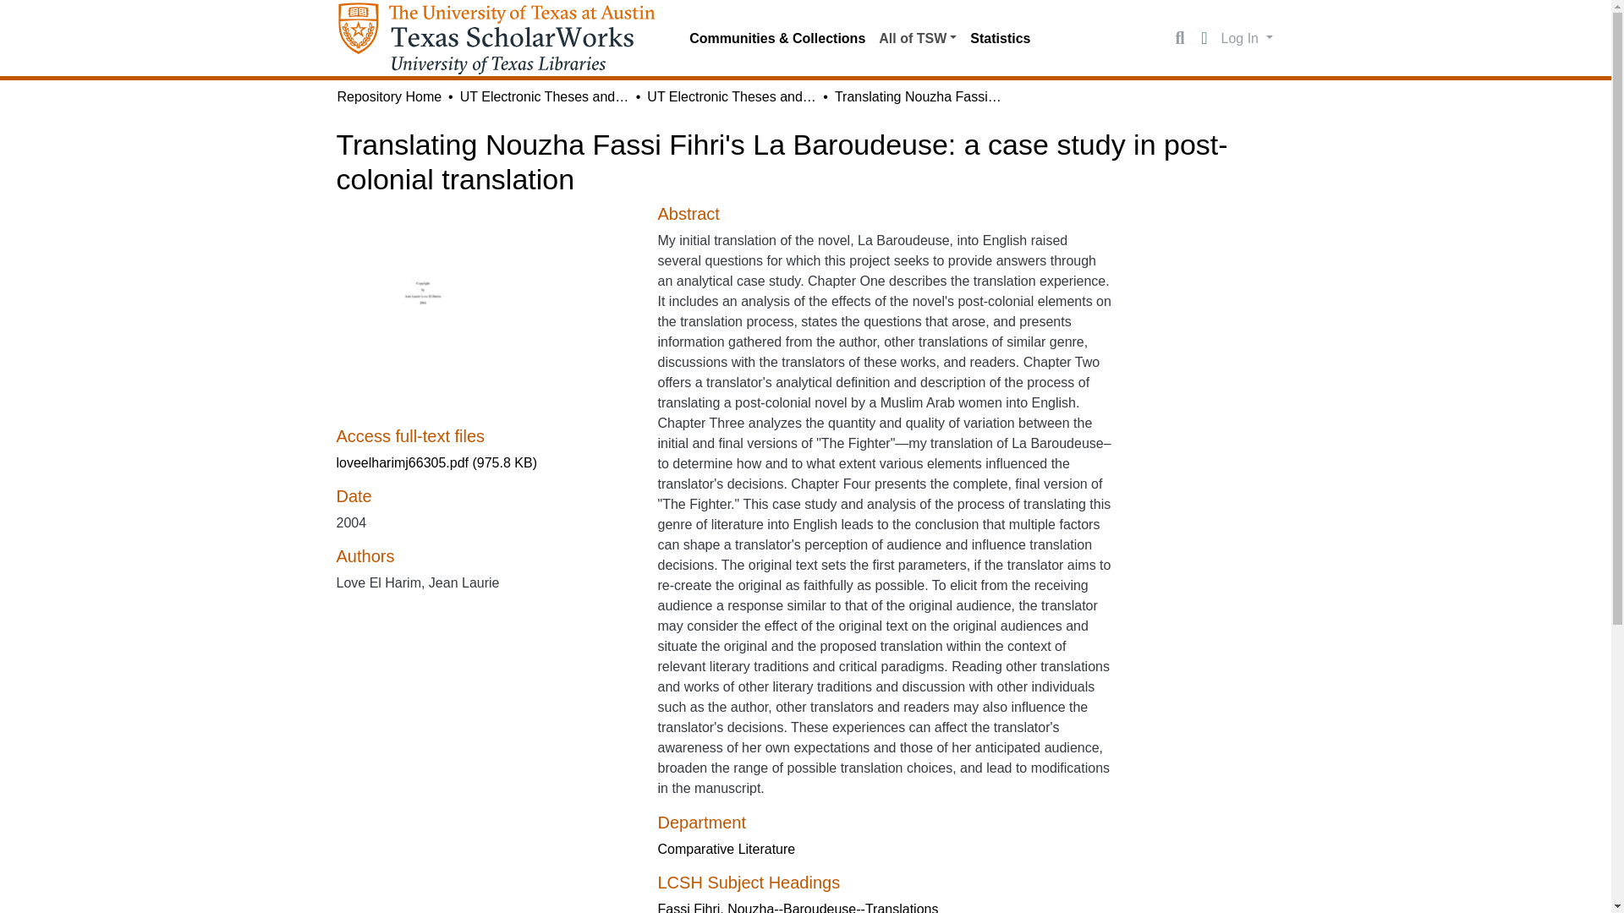 This screenshot has width=1624, height=913. Describe the element at coordinates (545, 96) in the screenshot. I see `UT Electronic Theses and Dissertations` at that location.